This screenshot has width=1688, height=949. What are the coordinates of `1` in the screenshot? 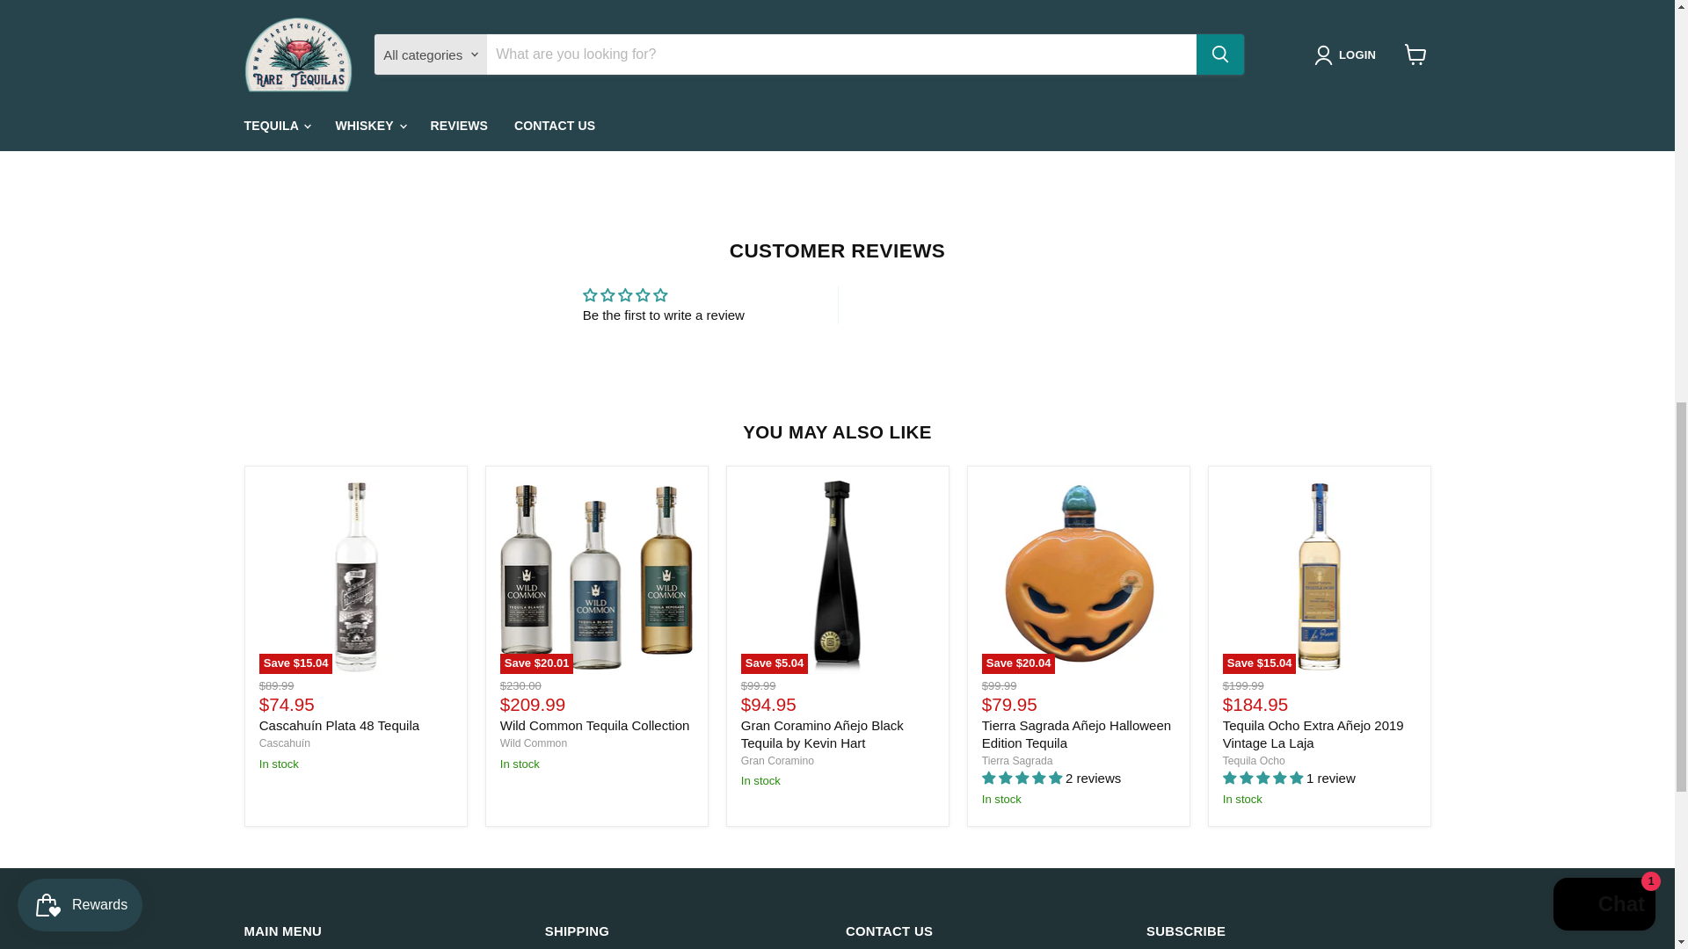 It's located at (972, 4).